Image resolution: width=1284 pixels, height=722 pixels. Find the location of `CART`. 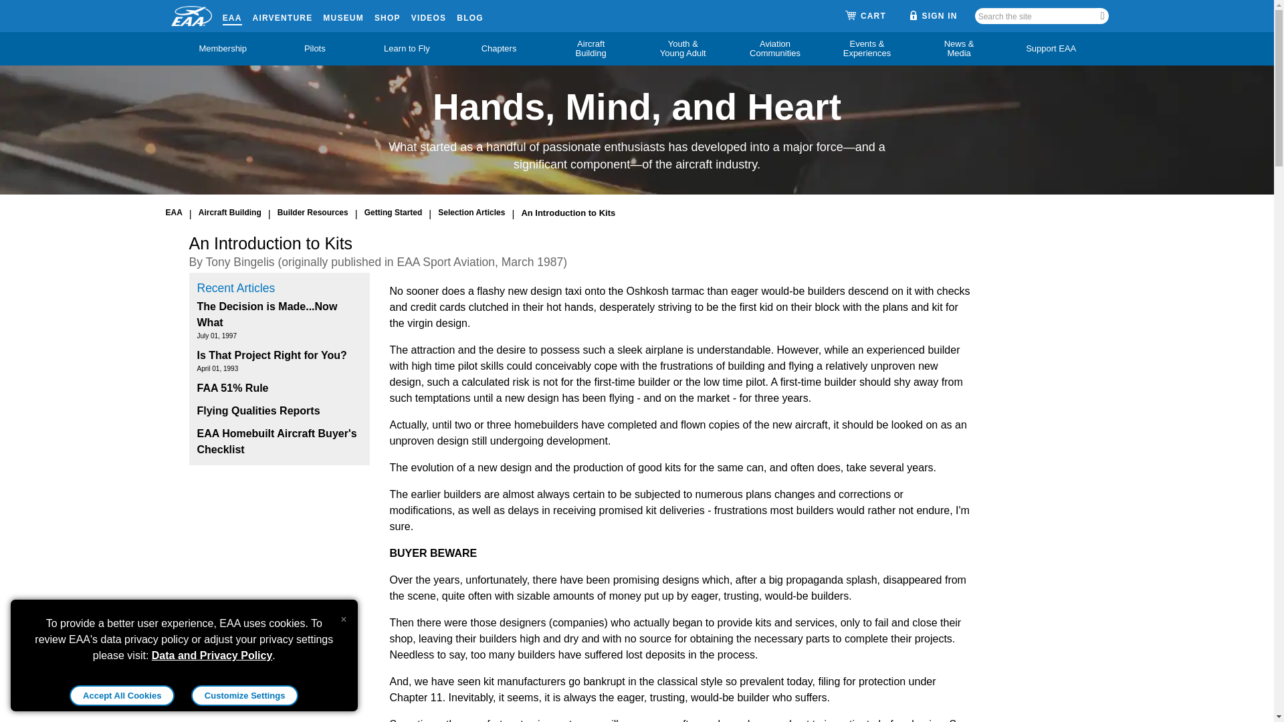

CART is located at coordinates (865, 16).